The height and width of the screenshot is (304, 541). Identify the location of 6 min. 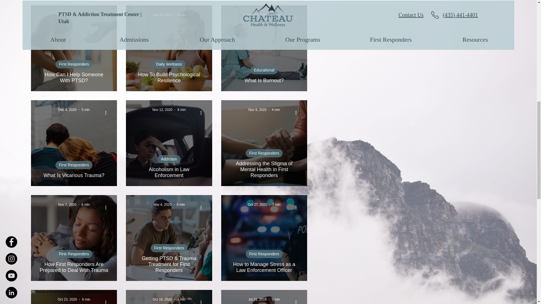
(277, 15).